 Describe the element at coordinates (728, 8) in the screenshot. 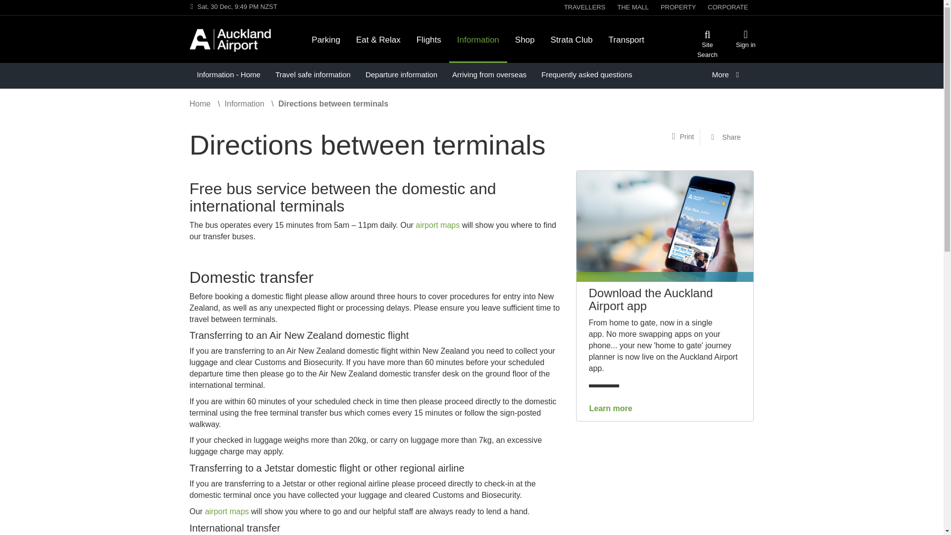

I see `CORPORATE` at that location.